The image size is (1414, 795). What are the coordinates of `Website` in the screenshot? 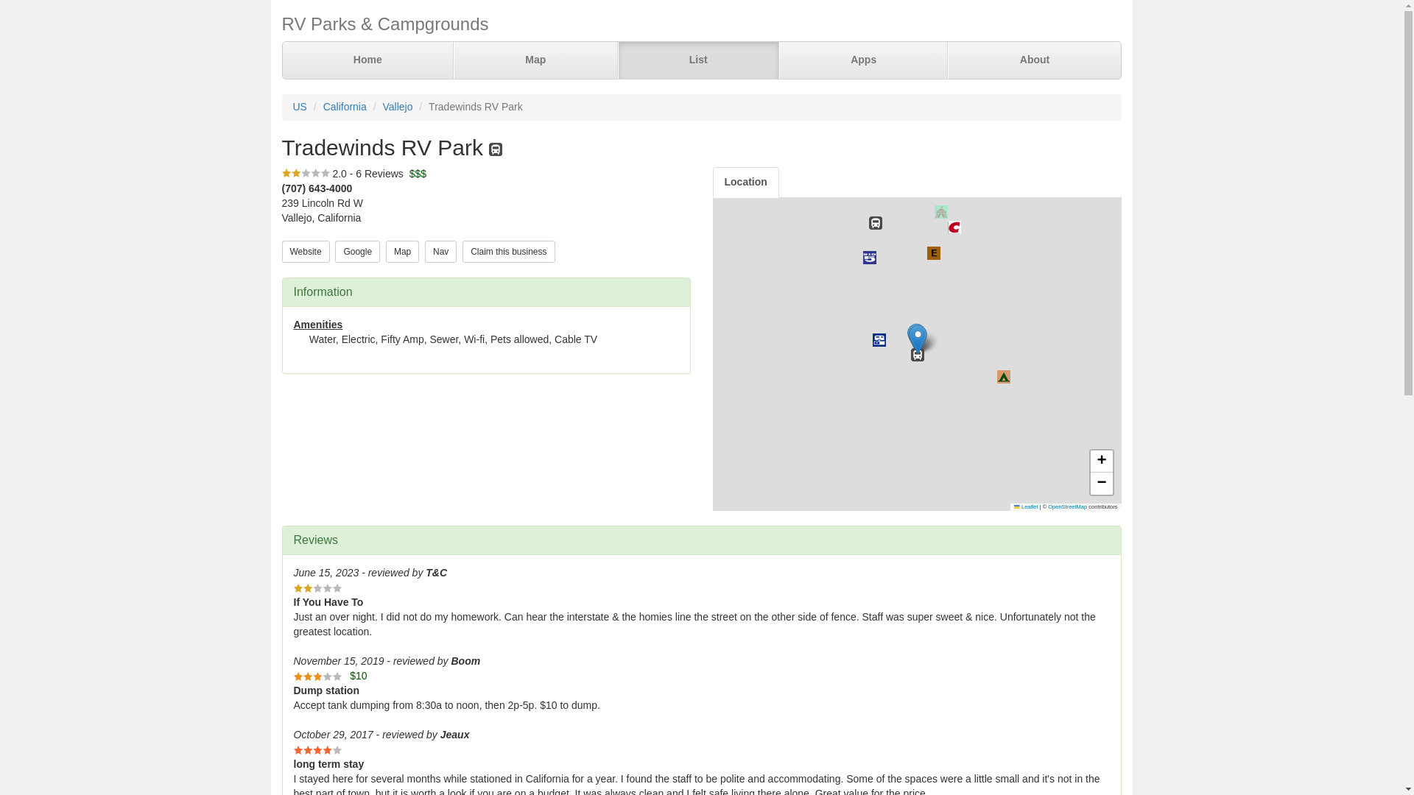 It's located at (305, 250).